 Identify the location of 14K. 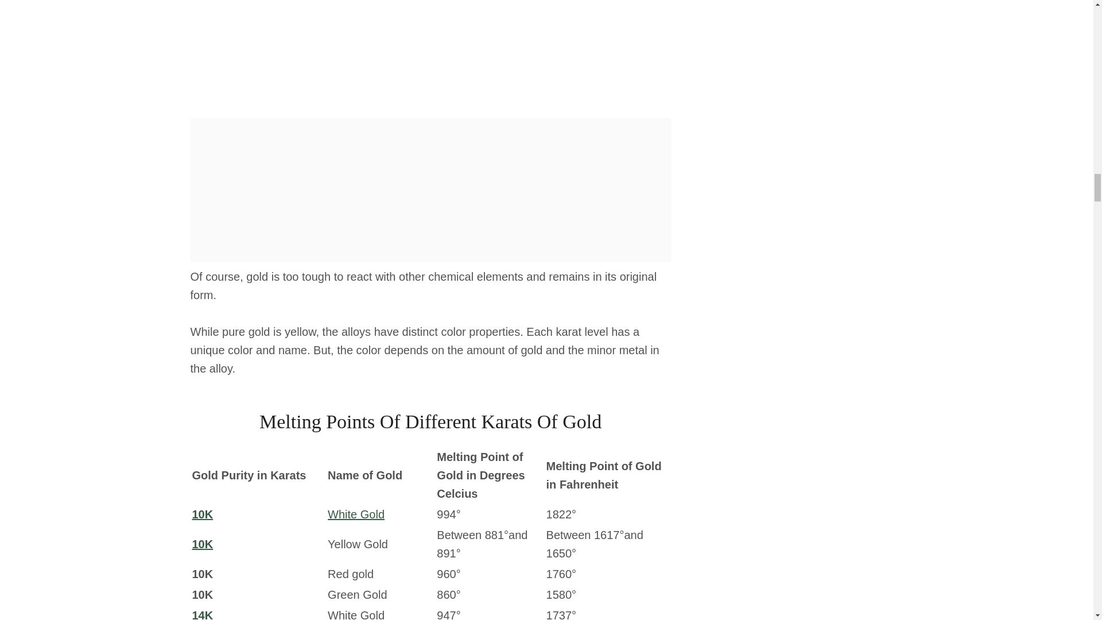
(202, 614).